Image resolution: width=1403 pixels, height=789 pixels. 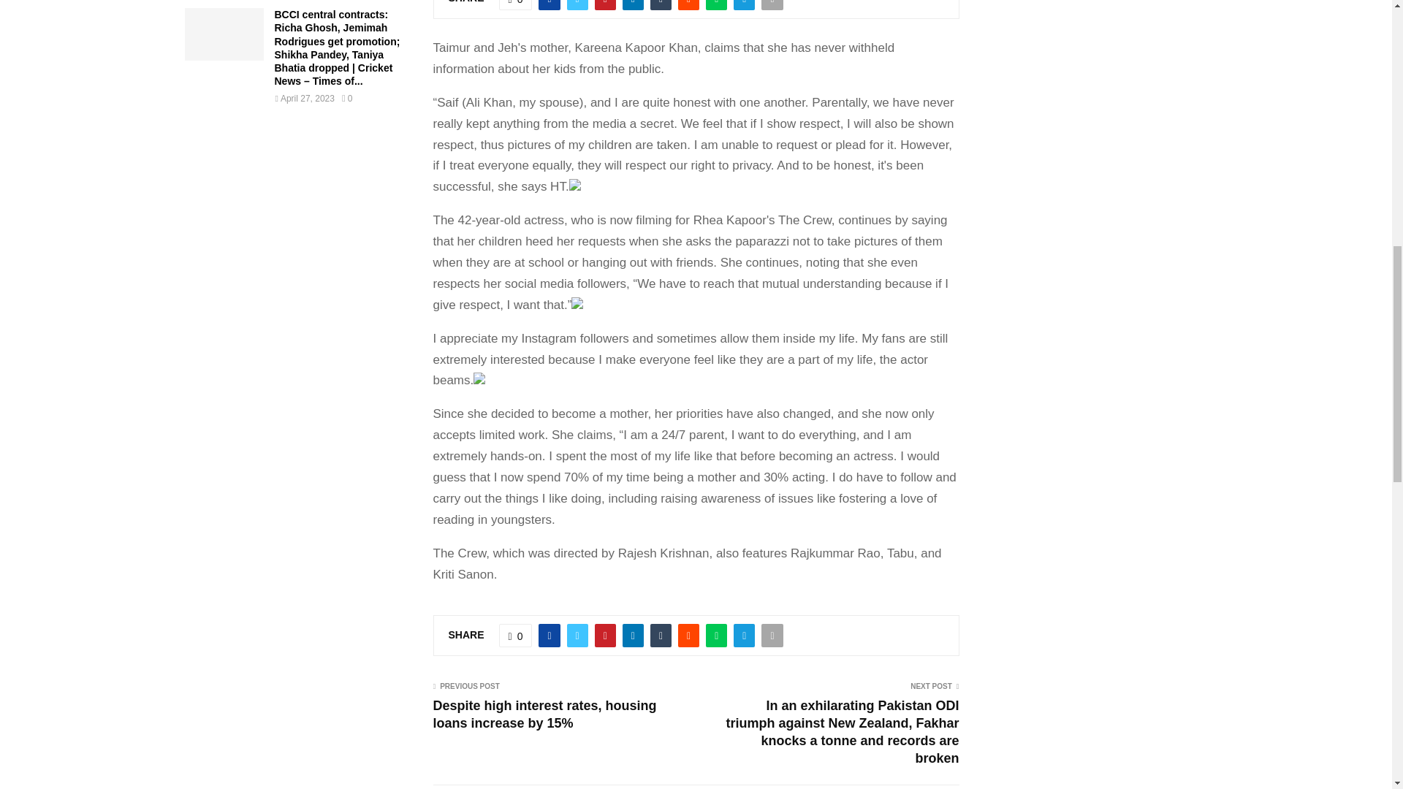 I want to click on Like, so click(x=516, y=5).